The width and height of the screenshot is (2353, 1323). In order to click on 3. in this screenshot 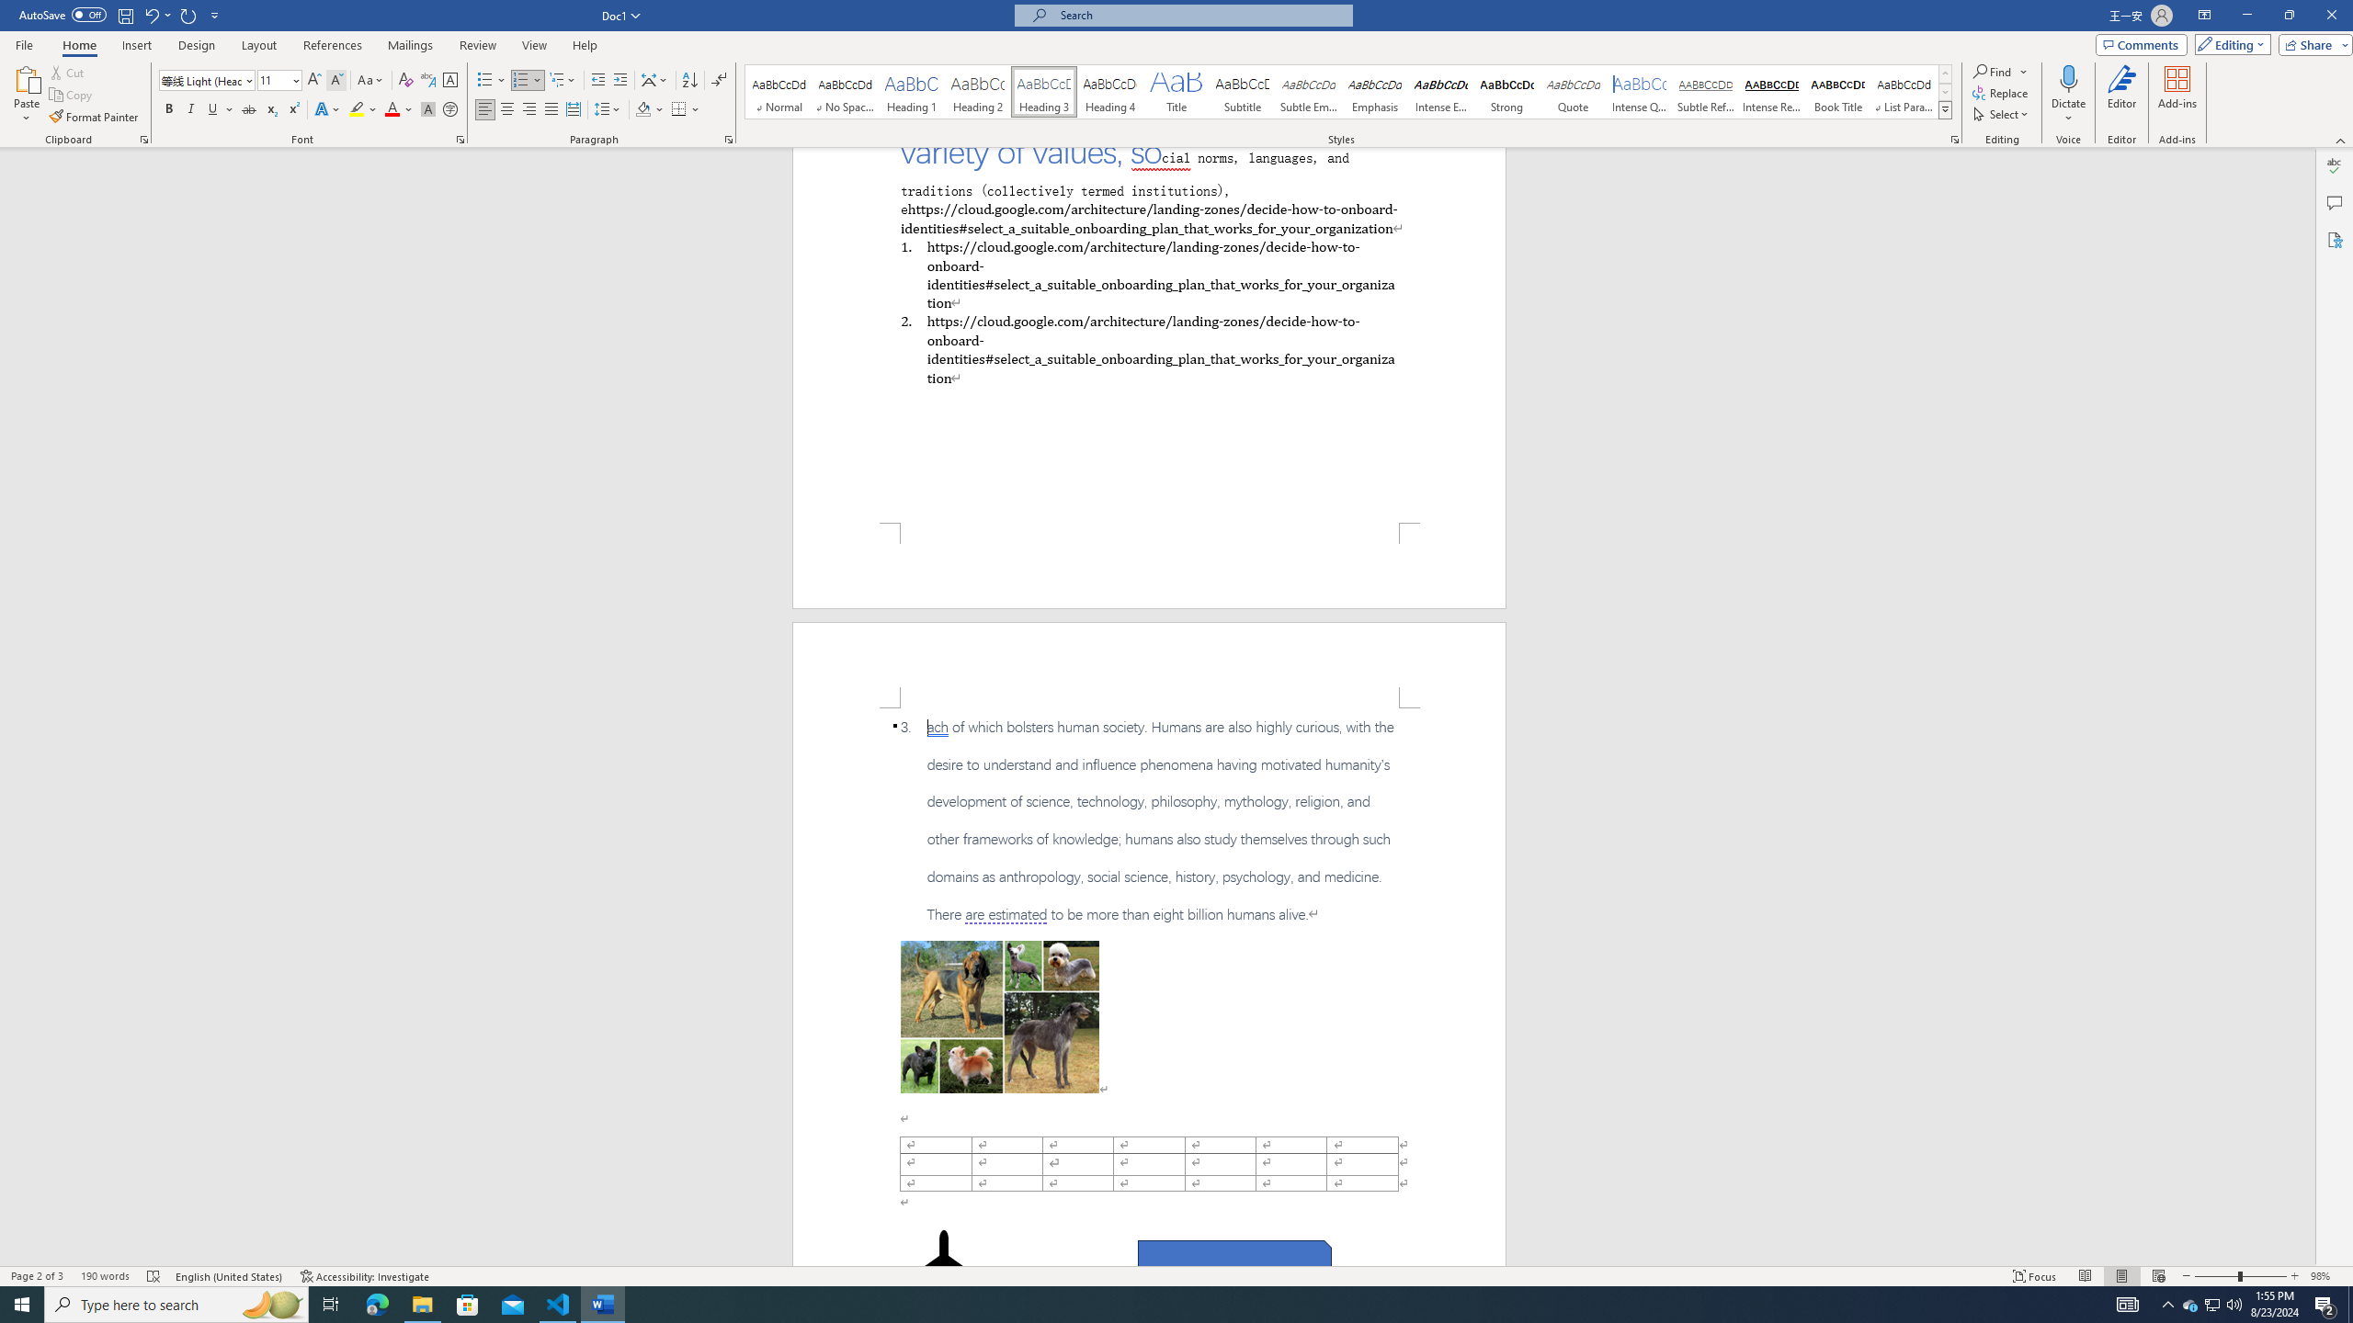, I will do `click(1149, 820)`.